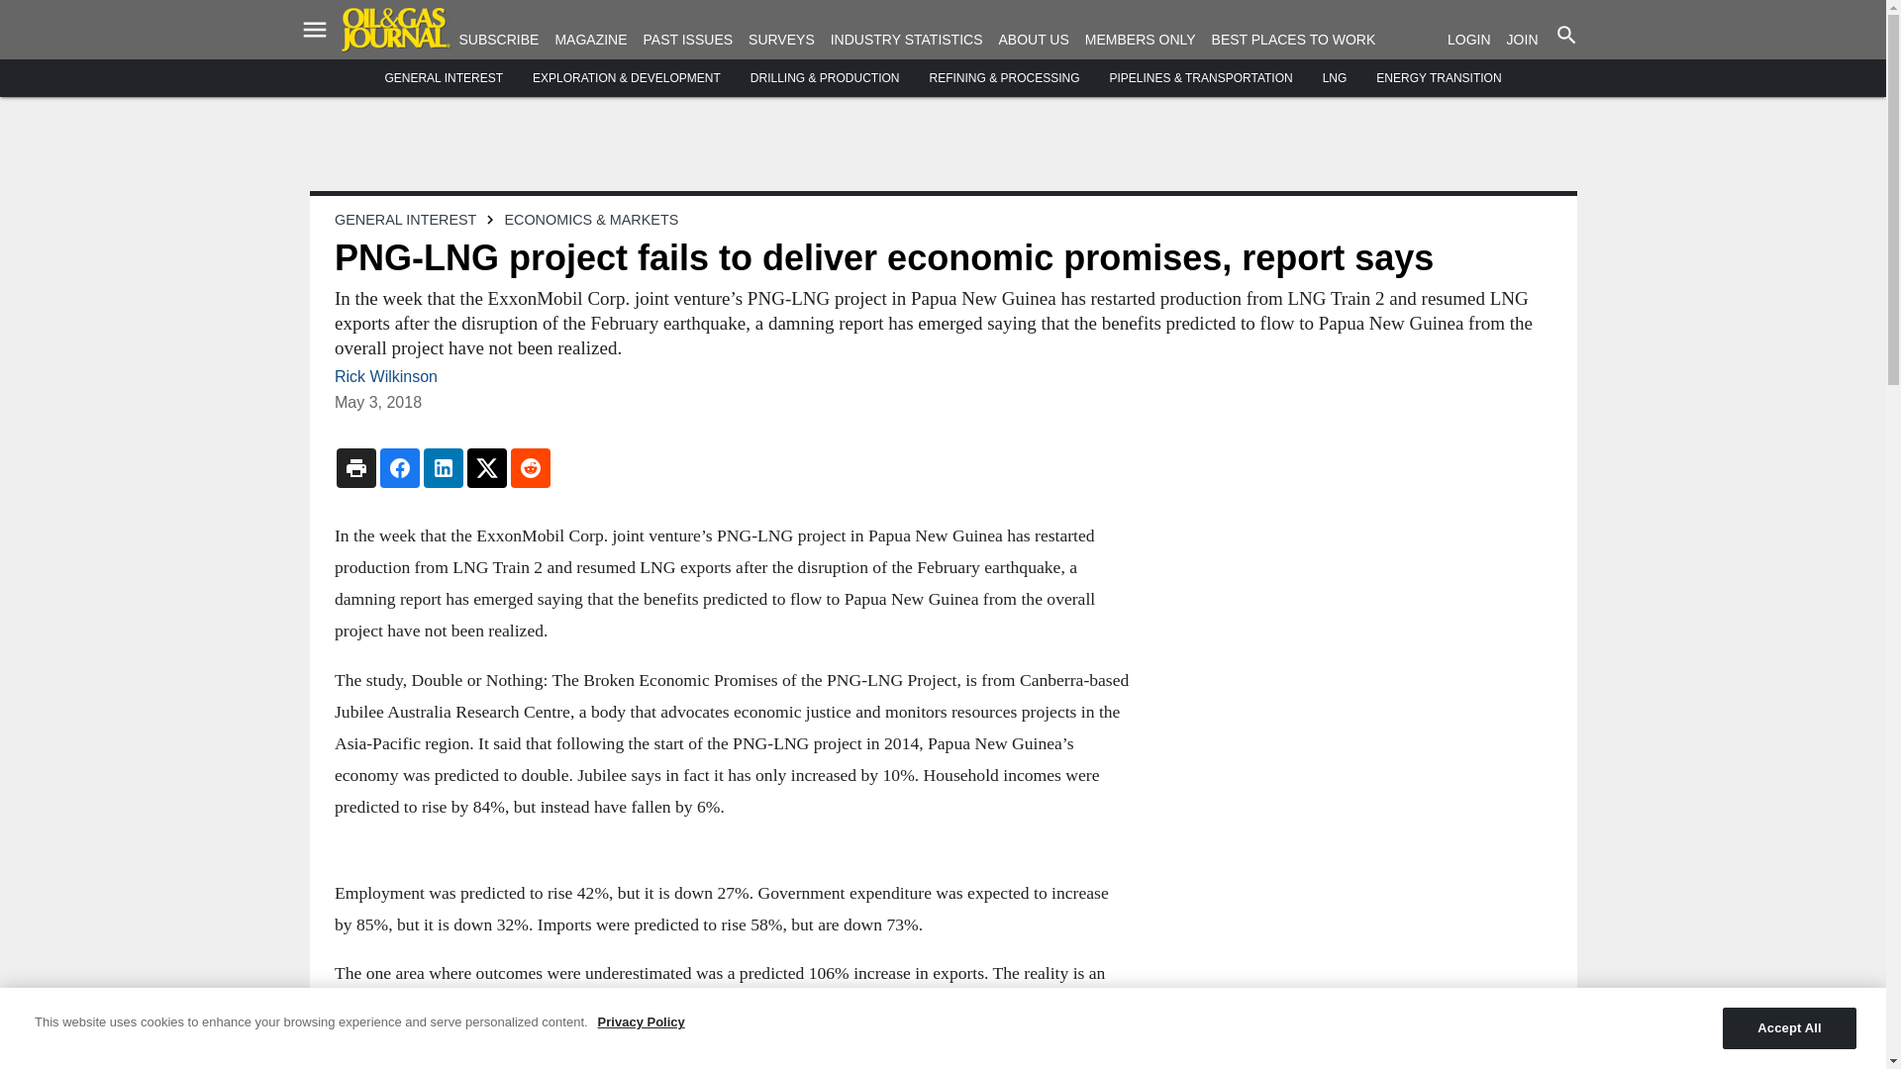 The image size is (1901, 1069). What do you see at coordinates (1294, 40) in the screenshot?
I see `BEST PLACES TO WORK` at bounding box center [1294, 40].